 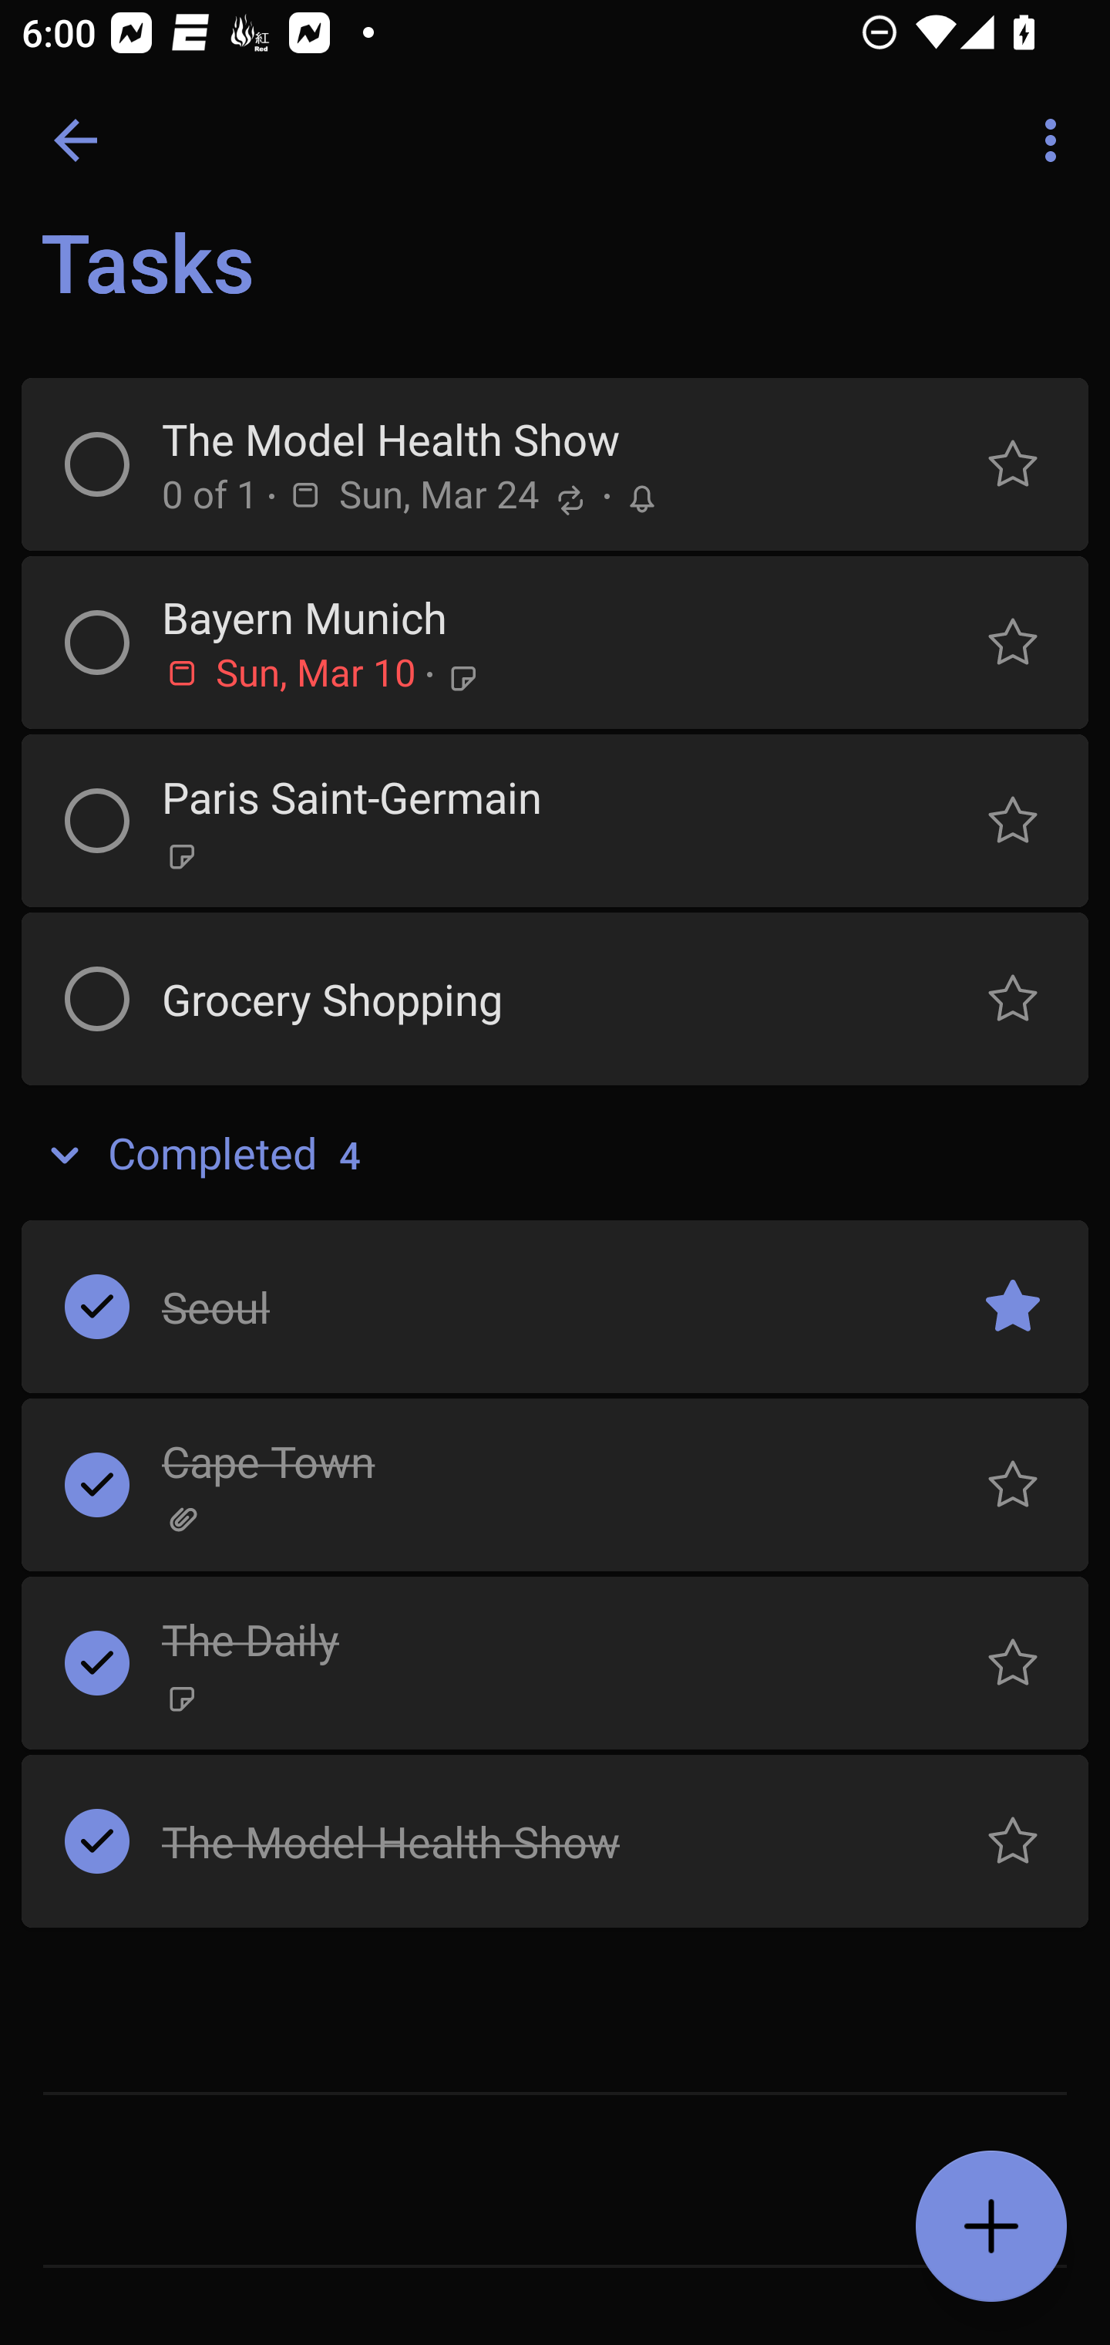 What do you see at coordinates (97, 642) in the screenshot?
I see `Incomplete task Bayern Munich, Button` at bounding box center [97, 642].